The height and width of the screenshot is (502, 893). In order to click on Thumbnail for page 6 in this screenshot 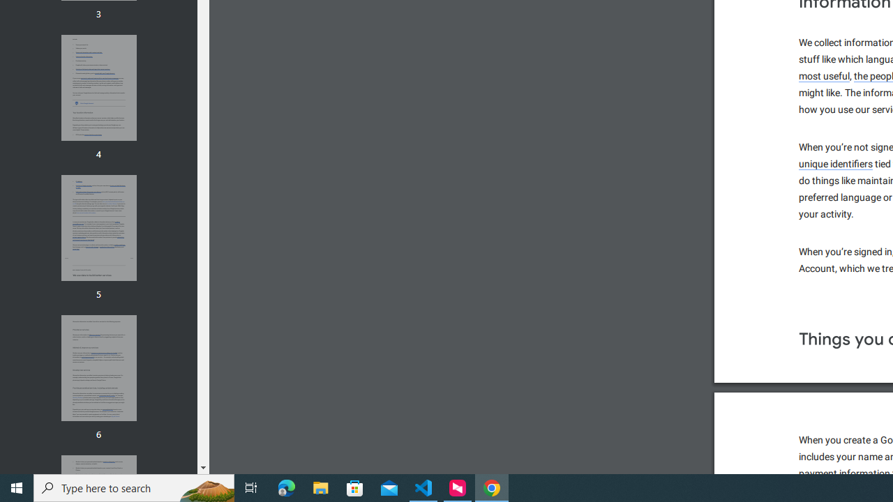, I will do `click(98, 368)`.